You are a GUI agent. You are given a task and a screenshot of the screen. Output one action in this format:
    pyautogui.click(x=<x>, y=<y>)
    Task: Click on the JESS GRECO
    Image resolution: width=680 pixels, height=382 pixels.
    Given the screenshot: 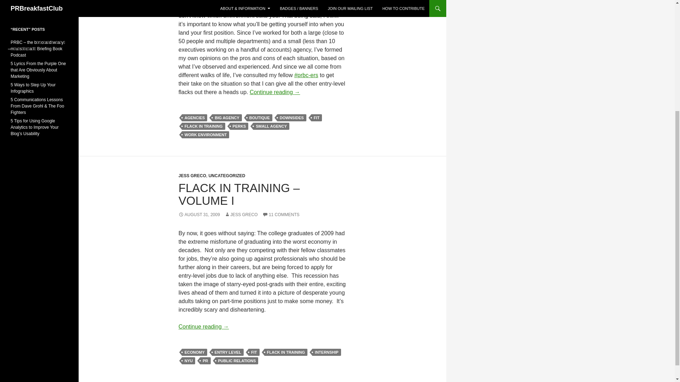 What is the action you would take?
    pyautogui.click(x=192, y=176)
    